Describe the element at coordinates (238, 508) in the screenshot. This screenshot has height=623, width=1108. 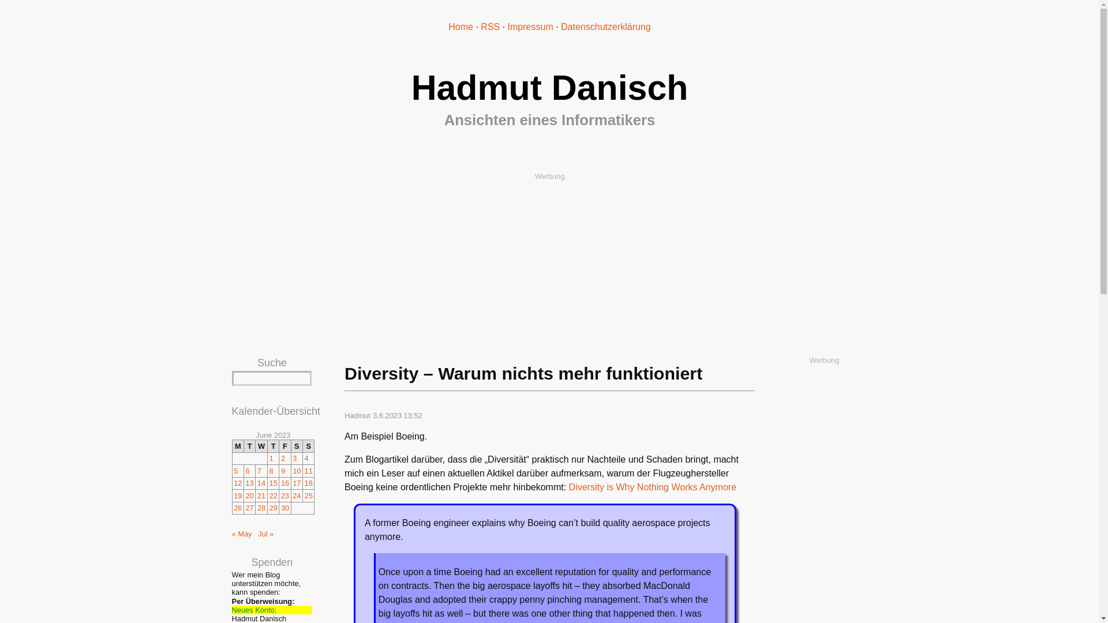
I see `26` at that location.